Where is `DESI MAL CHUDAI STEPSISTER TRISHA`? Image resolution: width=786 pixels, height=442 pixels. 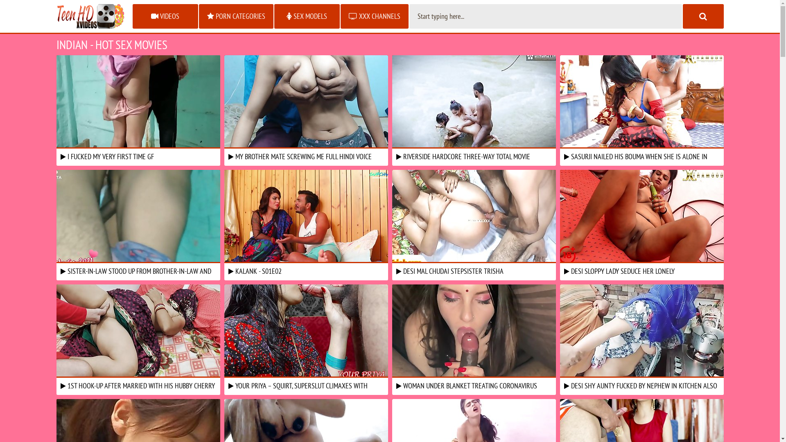 DESI MAL CHUDAI STEPSISTER TRISHA is located at coordinates (474, 223).